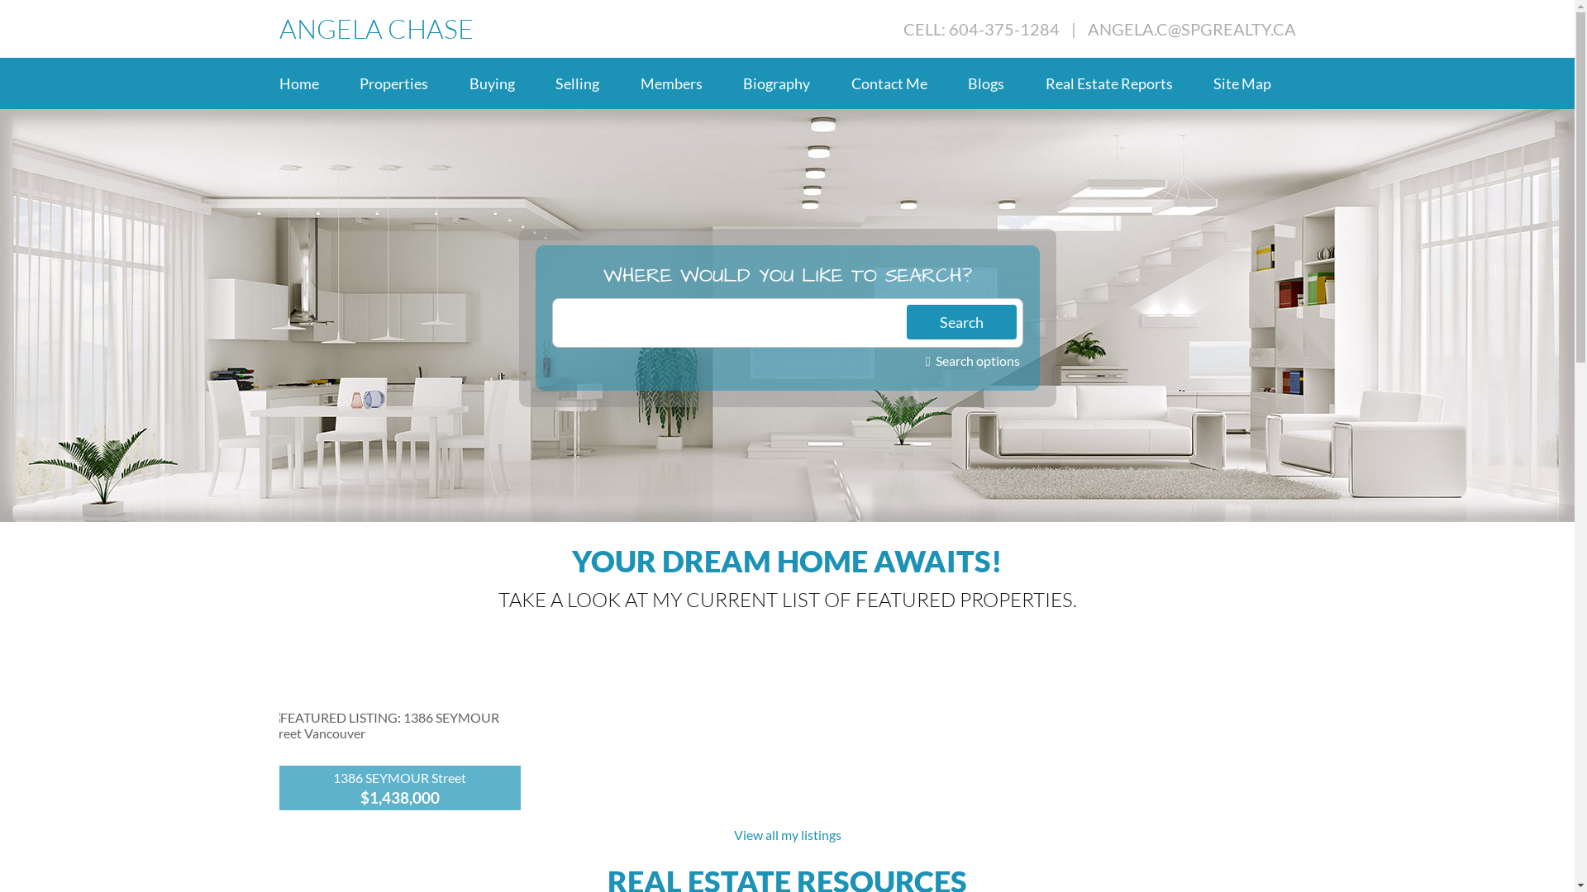 Image resolution: width=1587 pixels, height=892 pixels. I want to click on Buying, so click(504, 83).